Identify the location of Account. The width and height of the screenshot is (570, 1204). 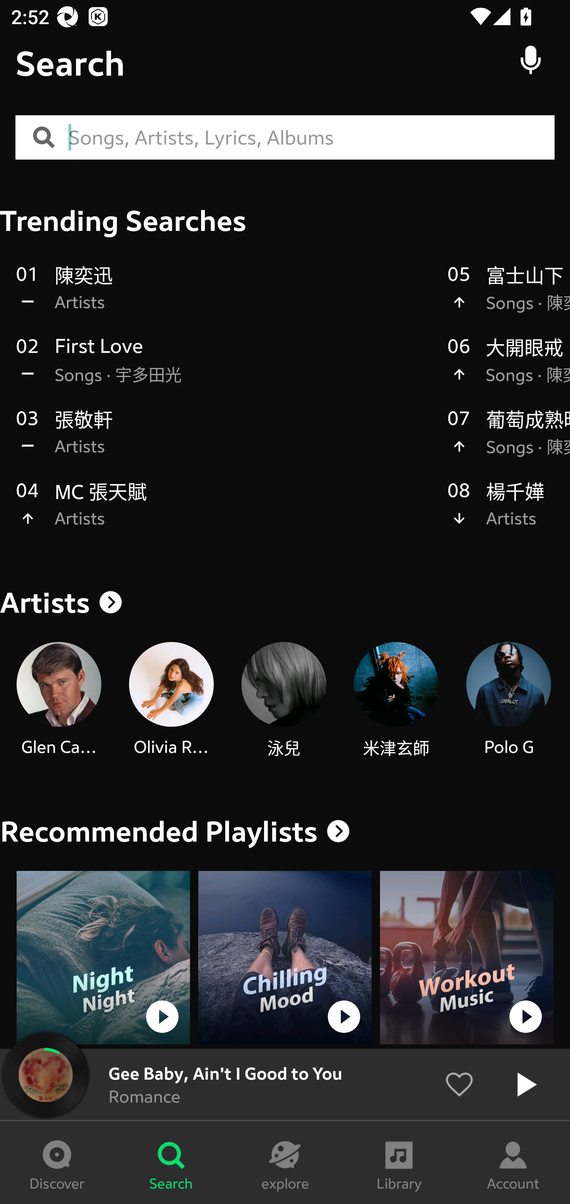
(513, 1162).